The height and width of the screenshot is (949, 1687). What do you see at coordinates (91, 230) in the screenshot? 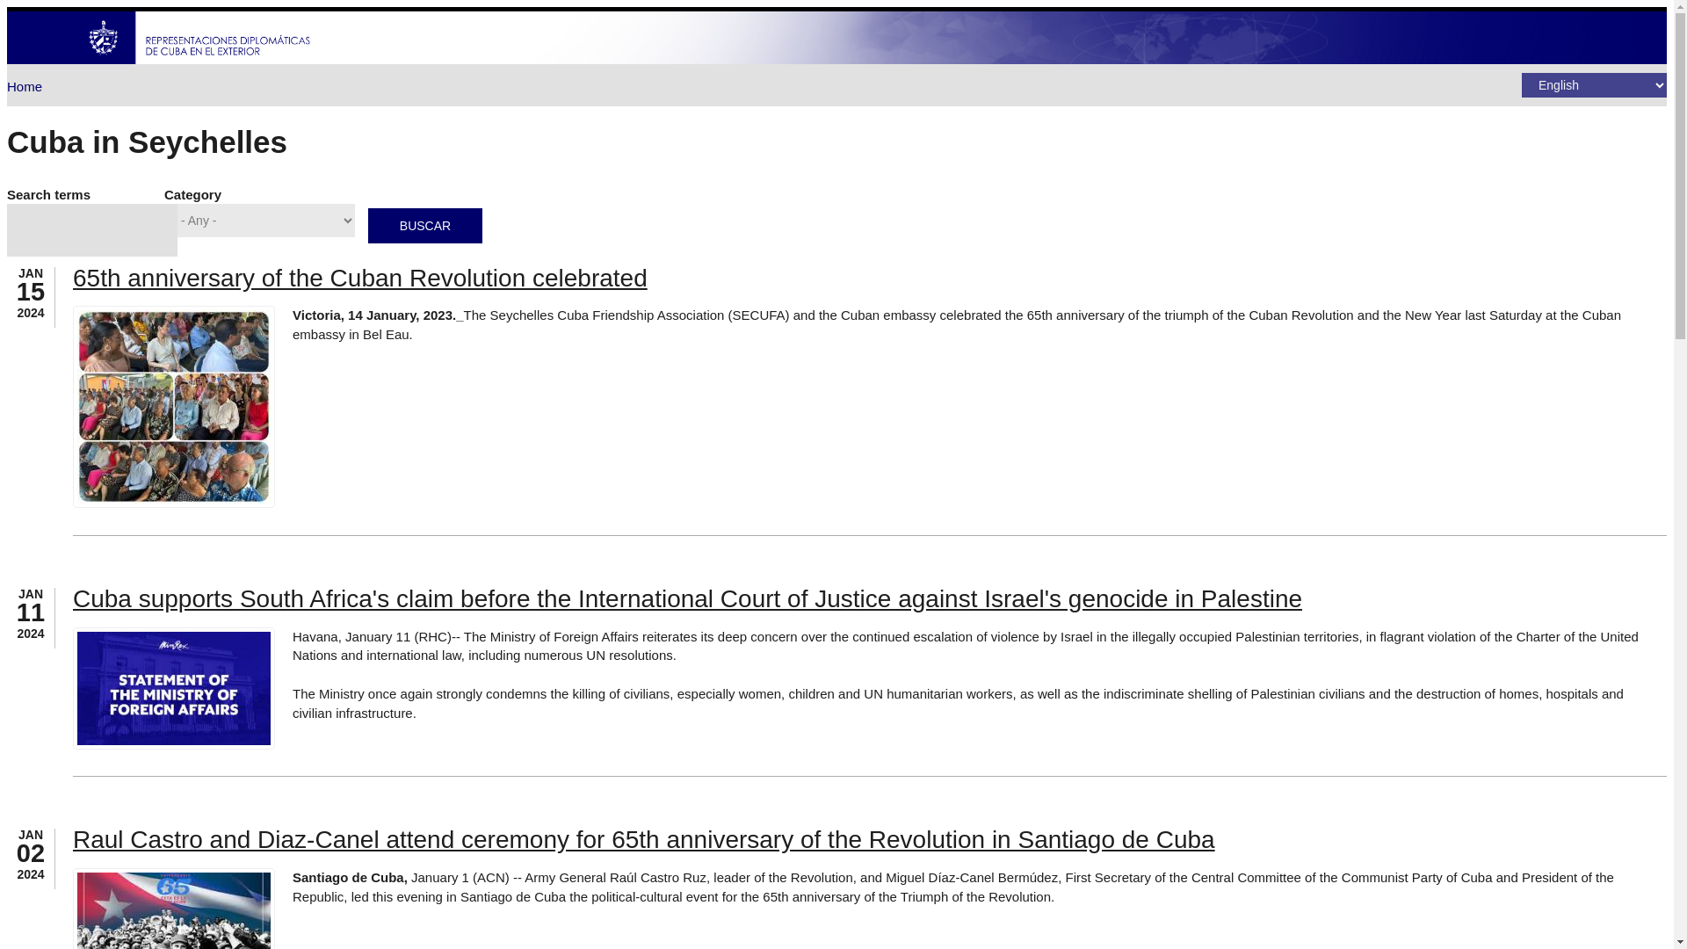
I see `Enter the terms you wish to search for.` at bounding box center [91, 230].